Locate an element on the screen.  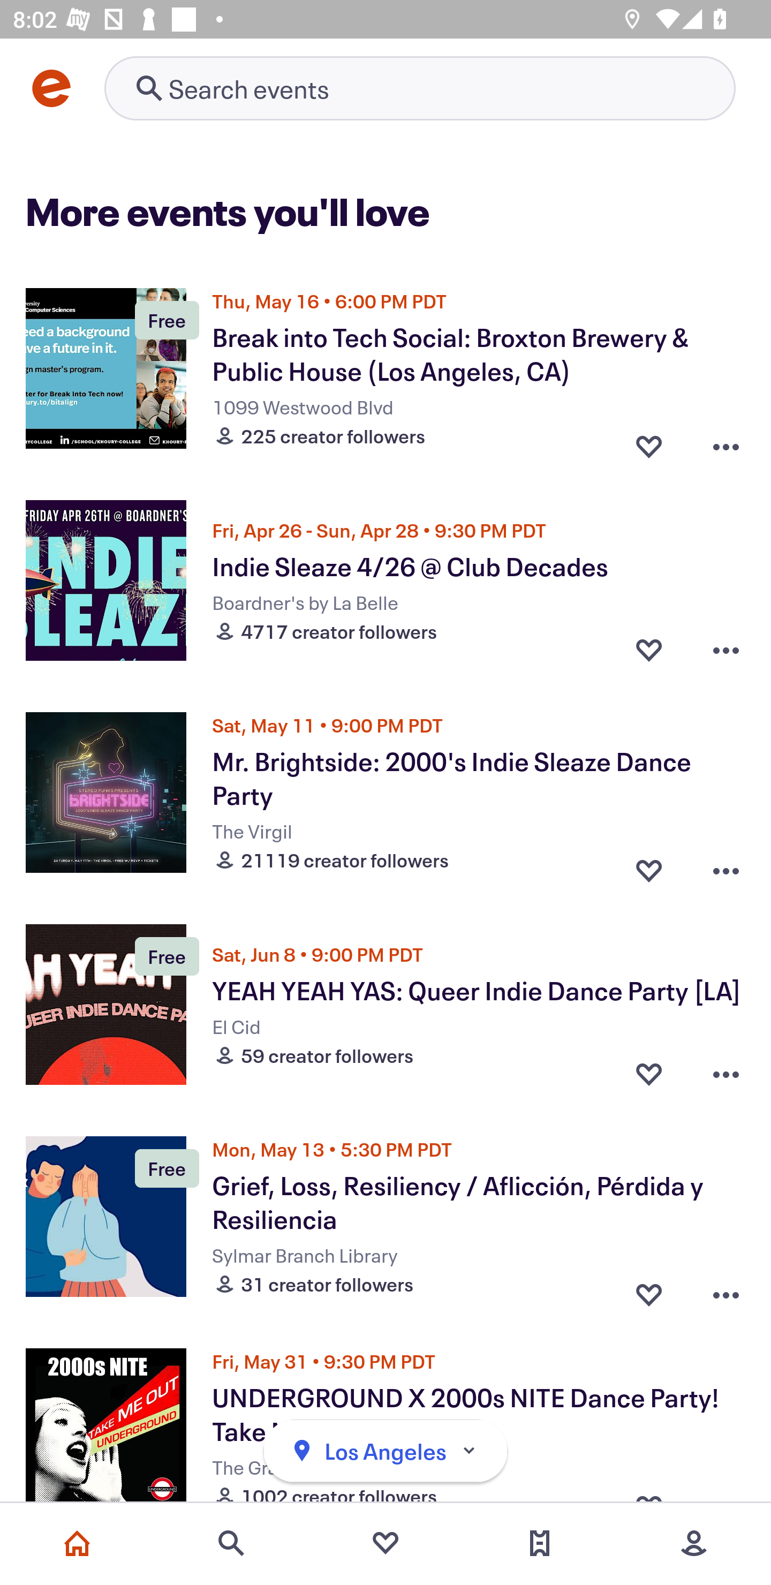
Los Angeles is located at coordinates (385, 1451).